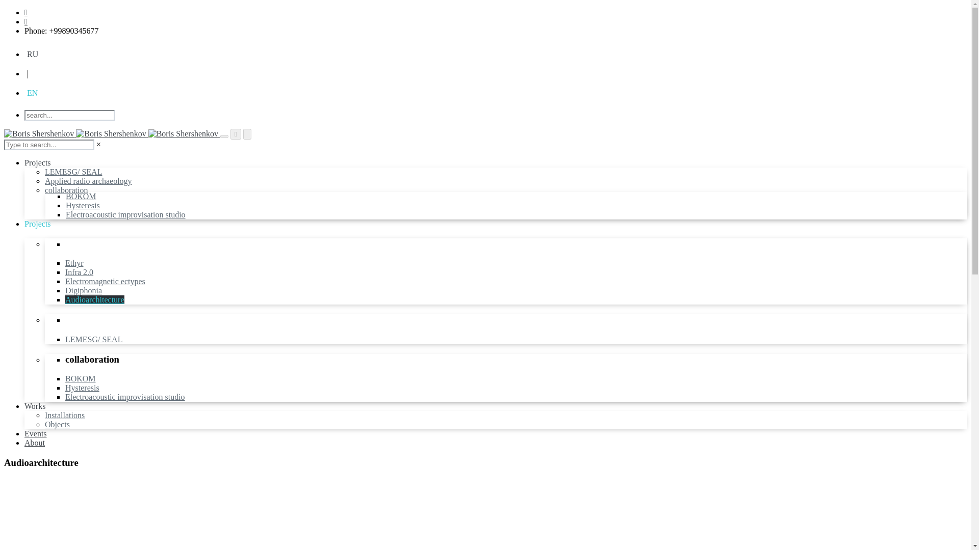 The width and height of the screenshot is (979, 550). What do you see at coordinates (83, 388) in the screenshot?
I see `Hysteresis` at bounding box center [83, 388].